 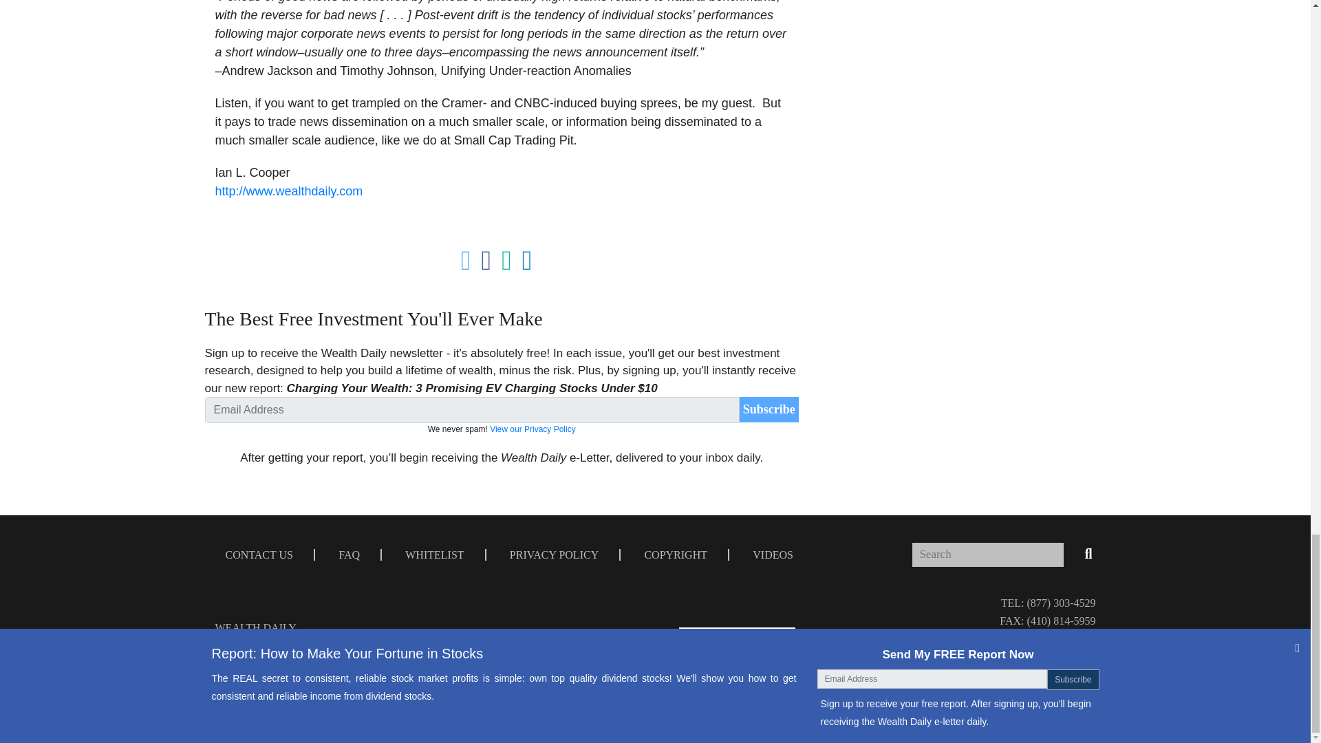 What do you see at coordinates (769, 409) in the screenshot?
I see `Subscribe` at bounding box center [769, 409].